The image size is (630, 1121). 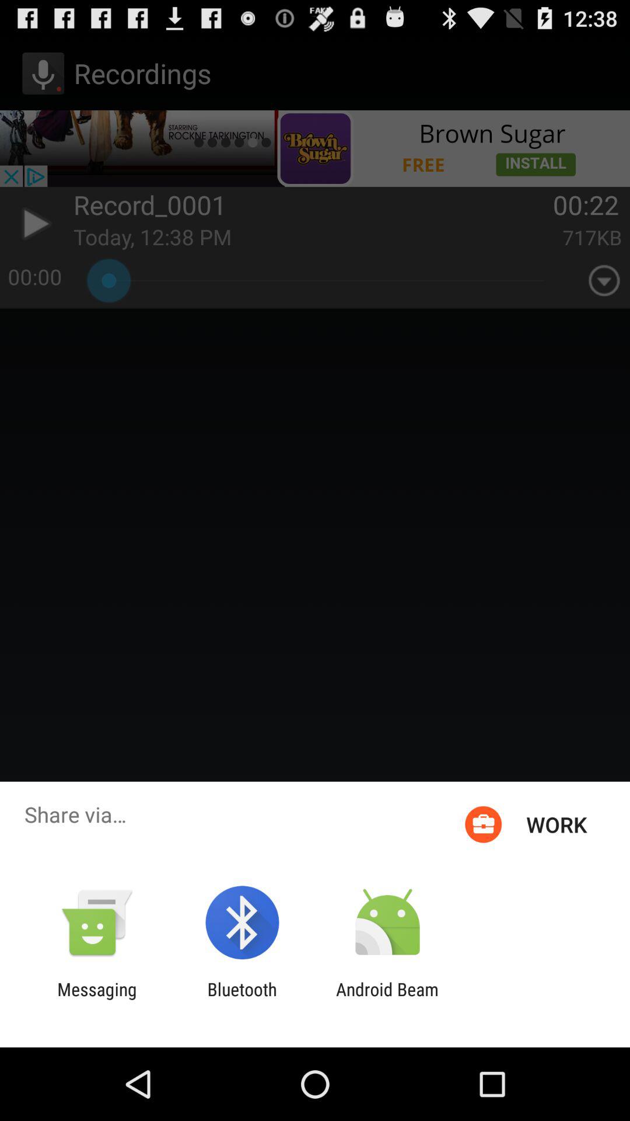 I want to click on press the messaging icon, so click(x=97, y=1000).